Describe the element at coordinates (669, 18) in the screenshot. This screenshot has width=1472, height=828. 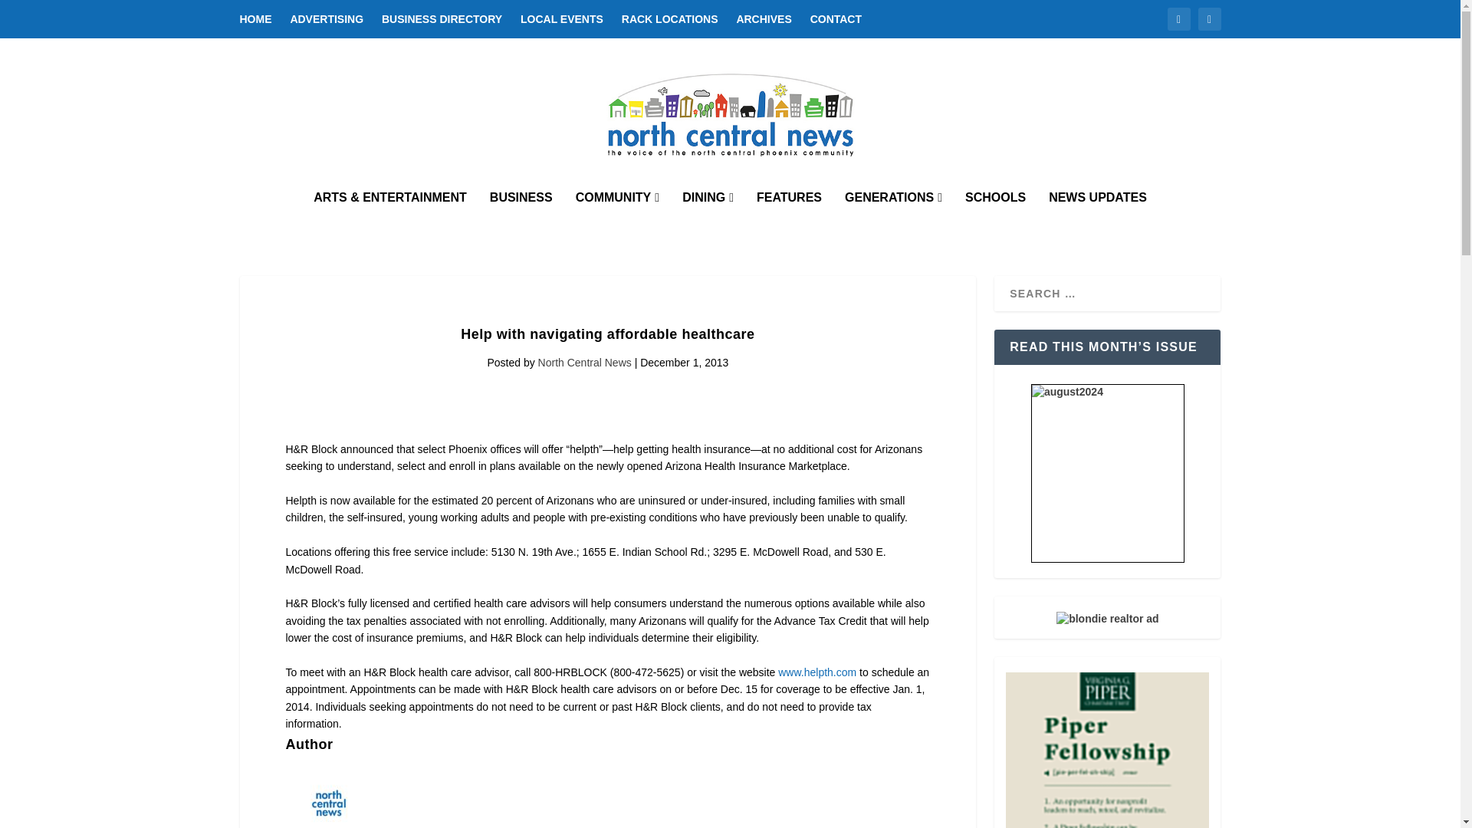
I see `RACK LOCATIONS` at that location.